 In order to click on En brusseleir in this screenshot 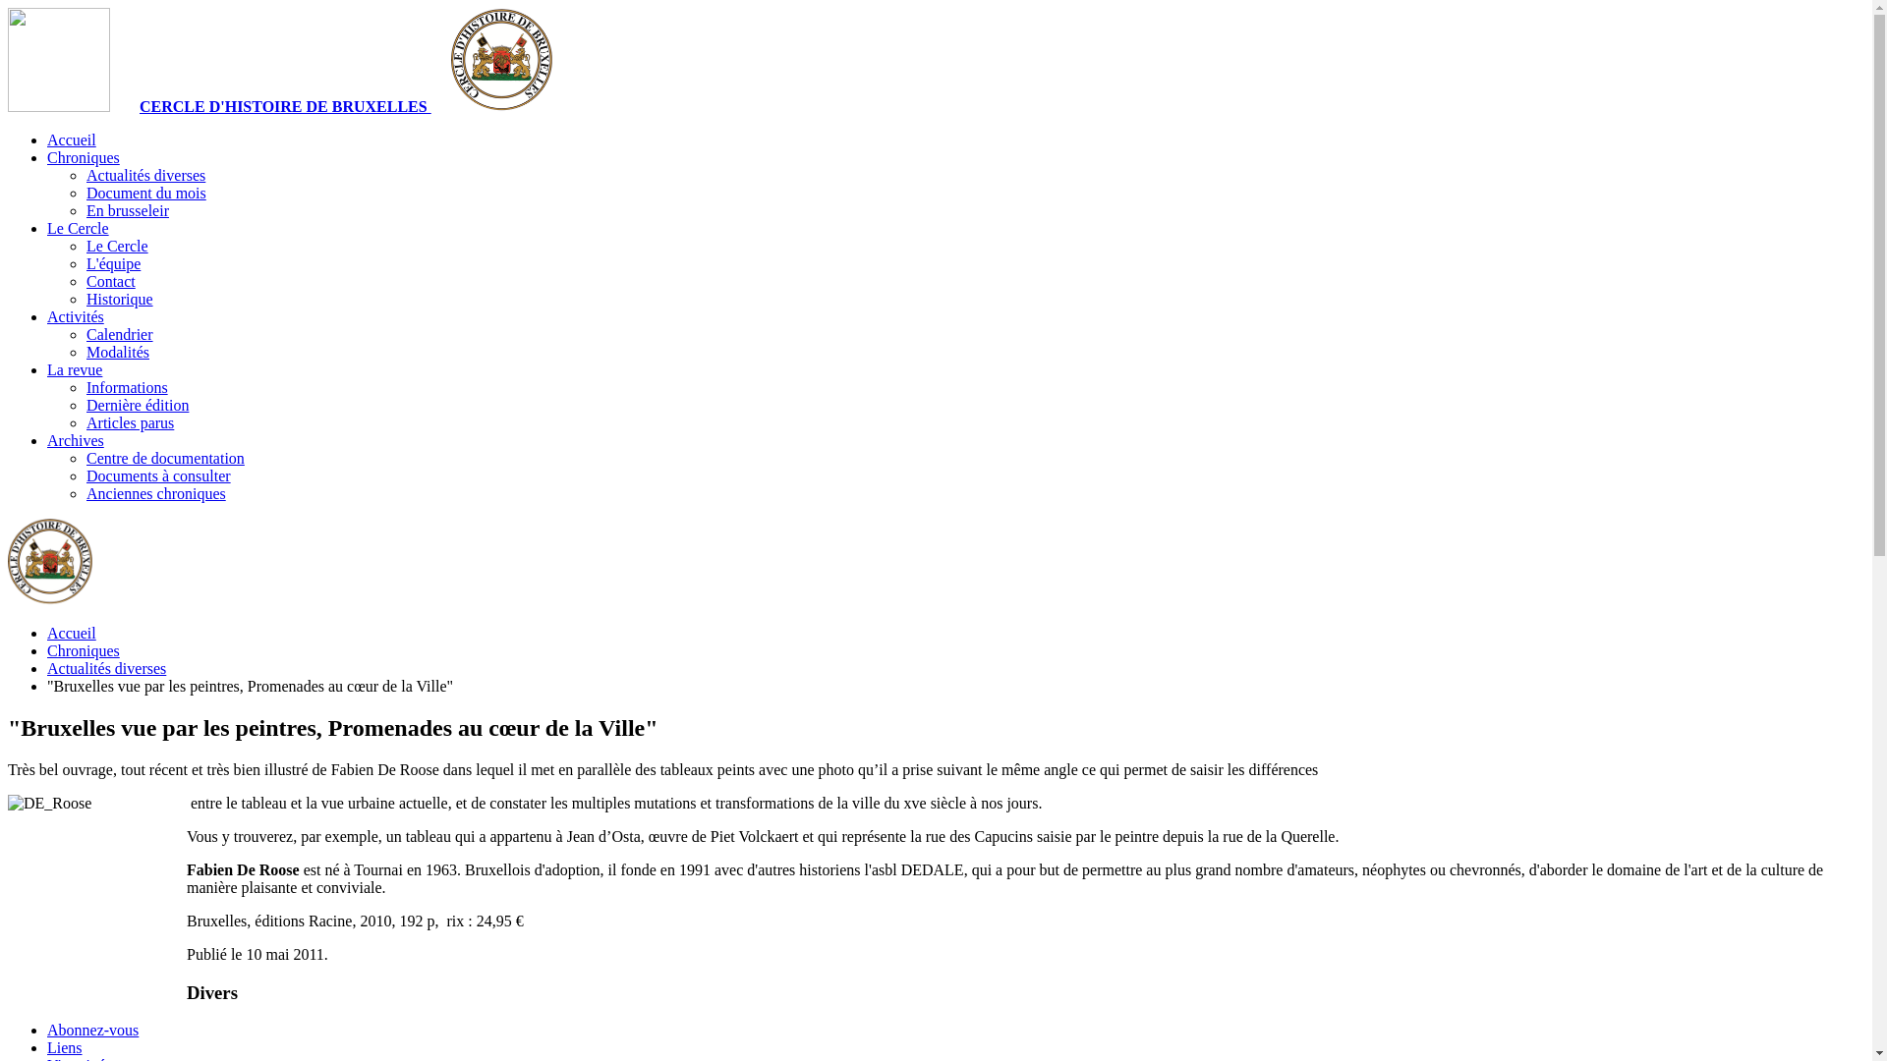, I will do `click(128, 210)`.